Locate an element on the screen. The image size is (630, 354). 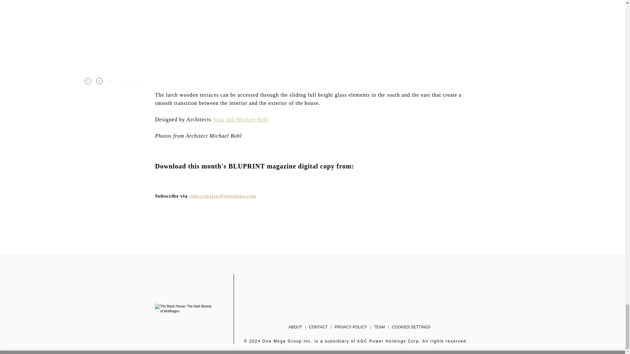
Nina and Michael Bohl is located at coordinates (241, 119).